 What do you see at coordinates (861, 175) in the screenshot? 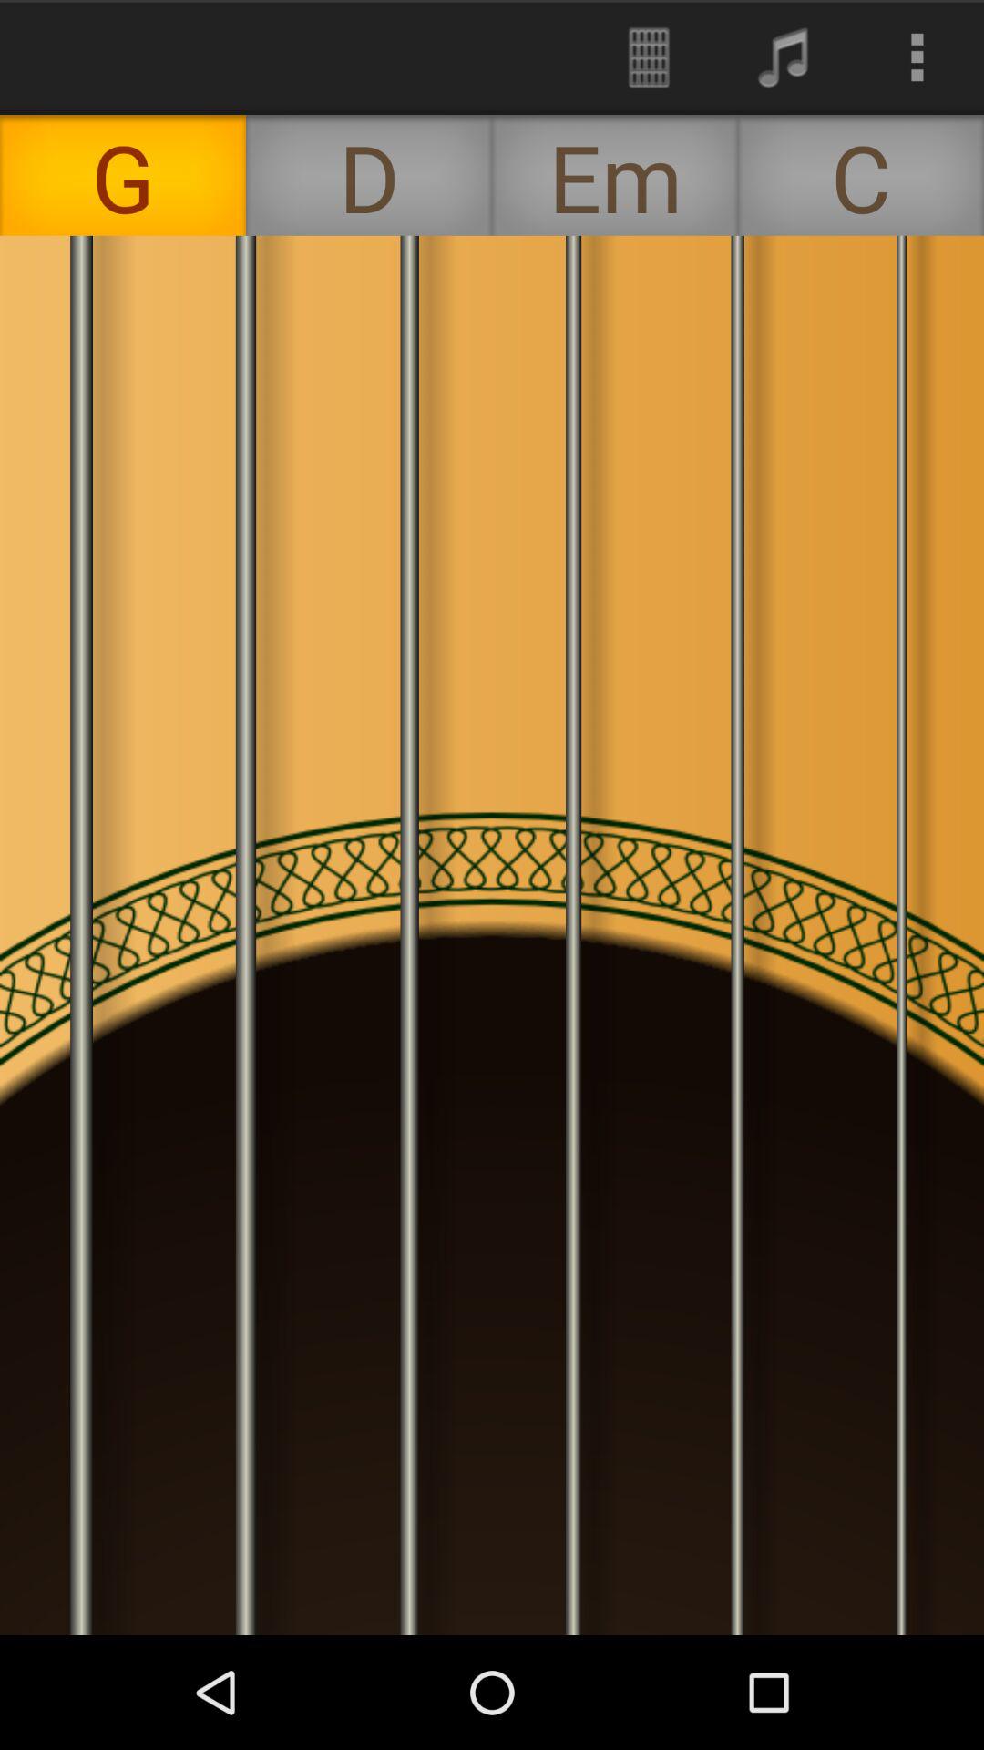
I see `swipe until the c` at bounding box center [861, 175].